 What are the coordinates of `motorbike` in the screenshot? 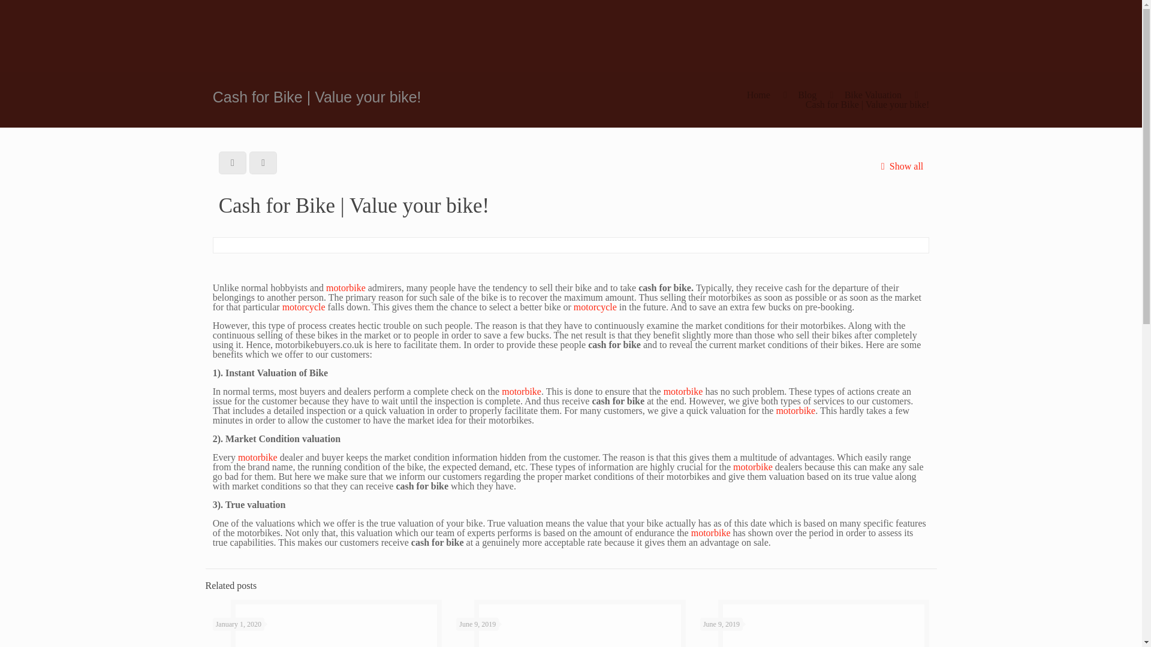 It's located at (795, 411).